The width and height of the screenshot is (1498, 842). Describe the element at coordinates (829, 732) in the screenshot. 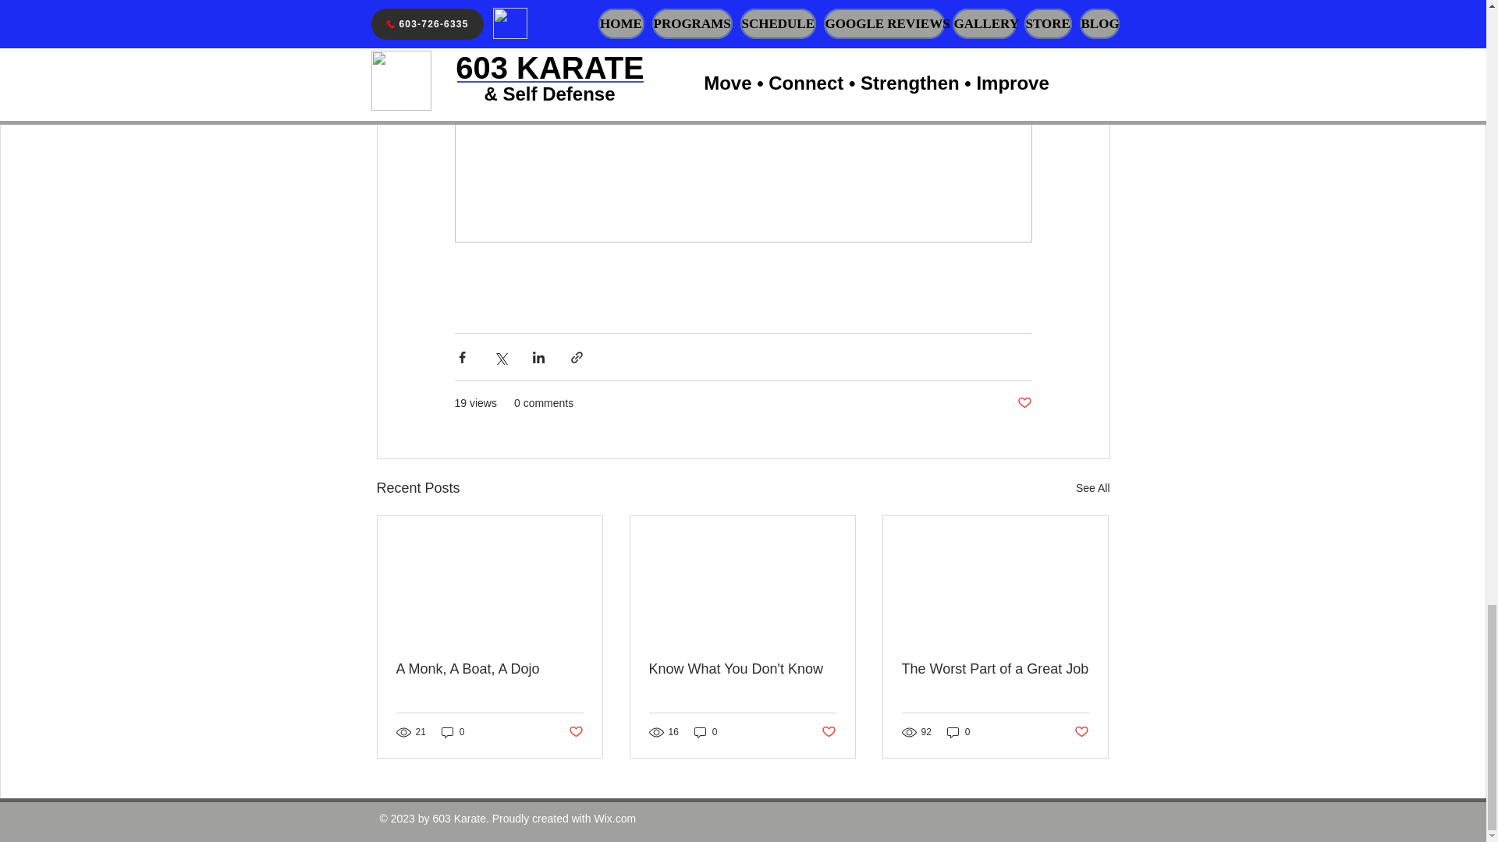

I see `Post not marked as liked` at that location.